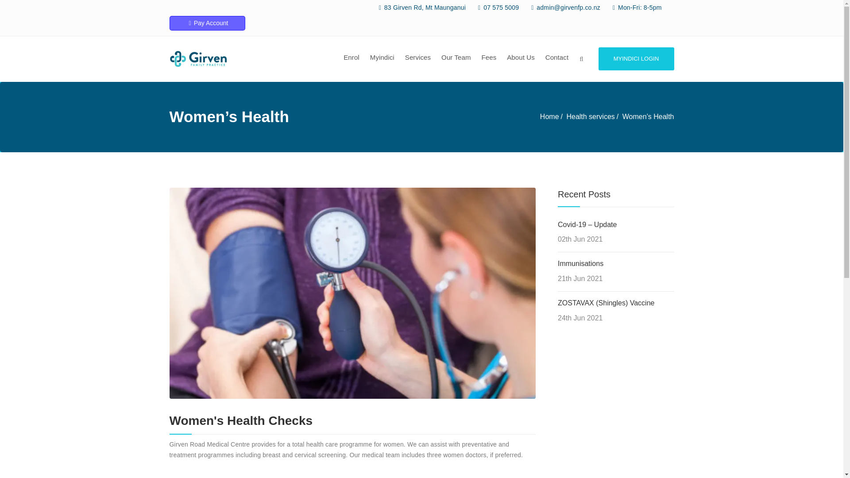 The height and width of the screenshot is (478, 850). What do you see at coordinates (590, 116) in the screenshot?
I see `Health services` at bounding box center [590, 116].